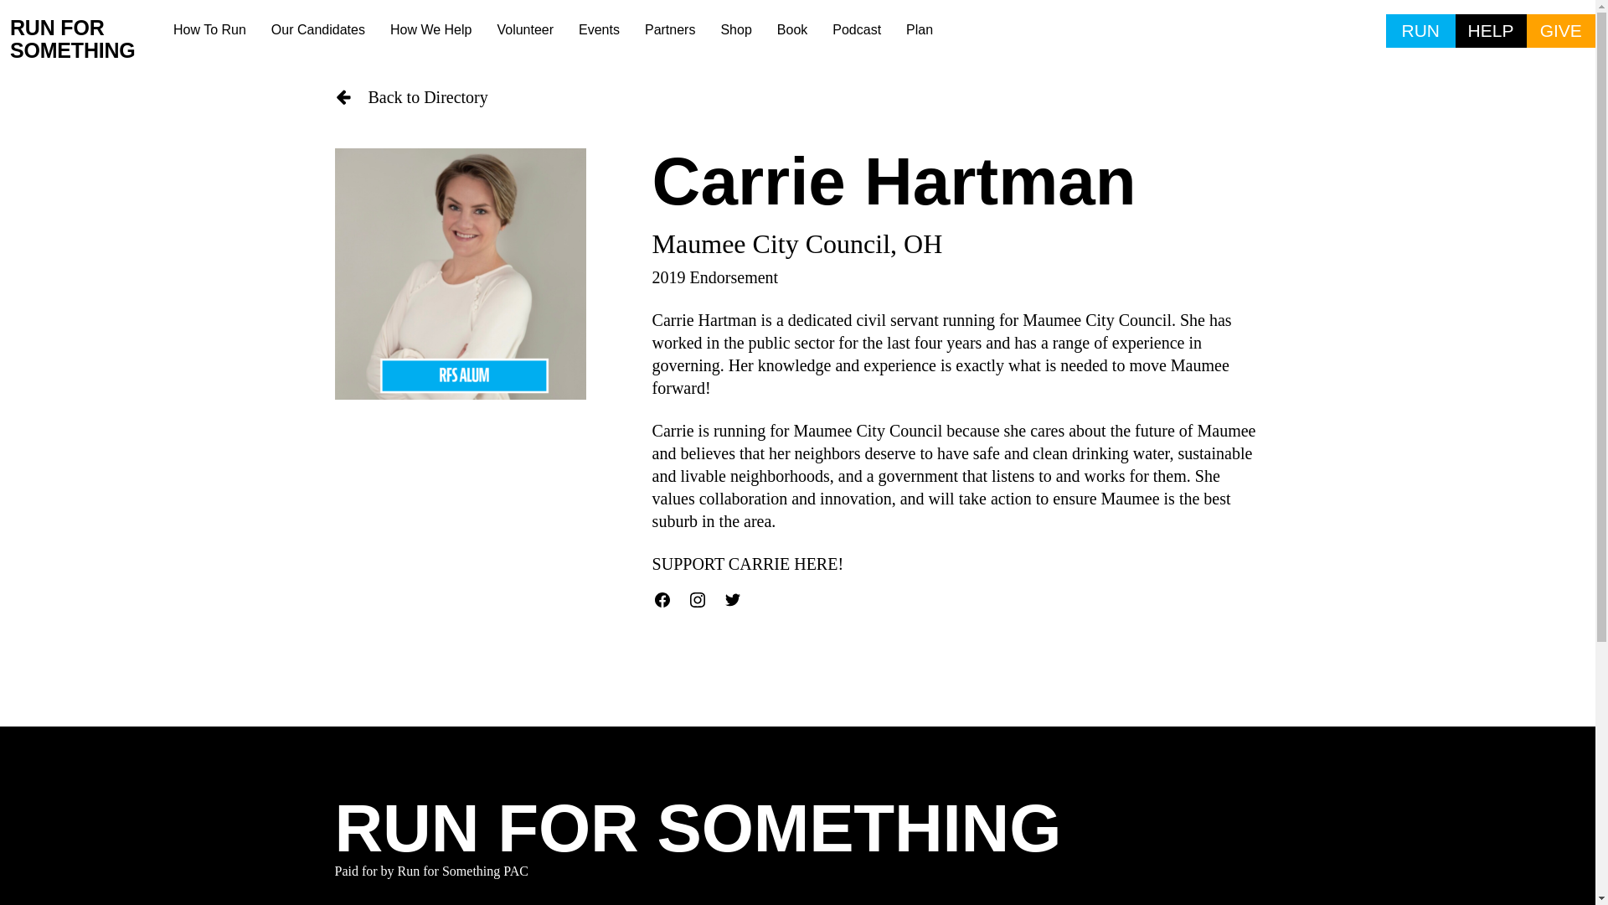  I want to click on Podcast, so click(857, 30).